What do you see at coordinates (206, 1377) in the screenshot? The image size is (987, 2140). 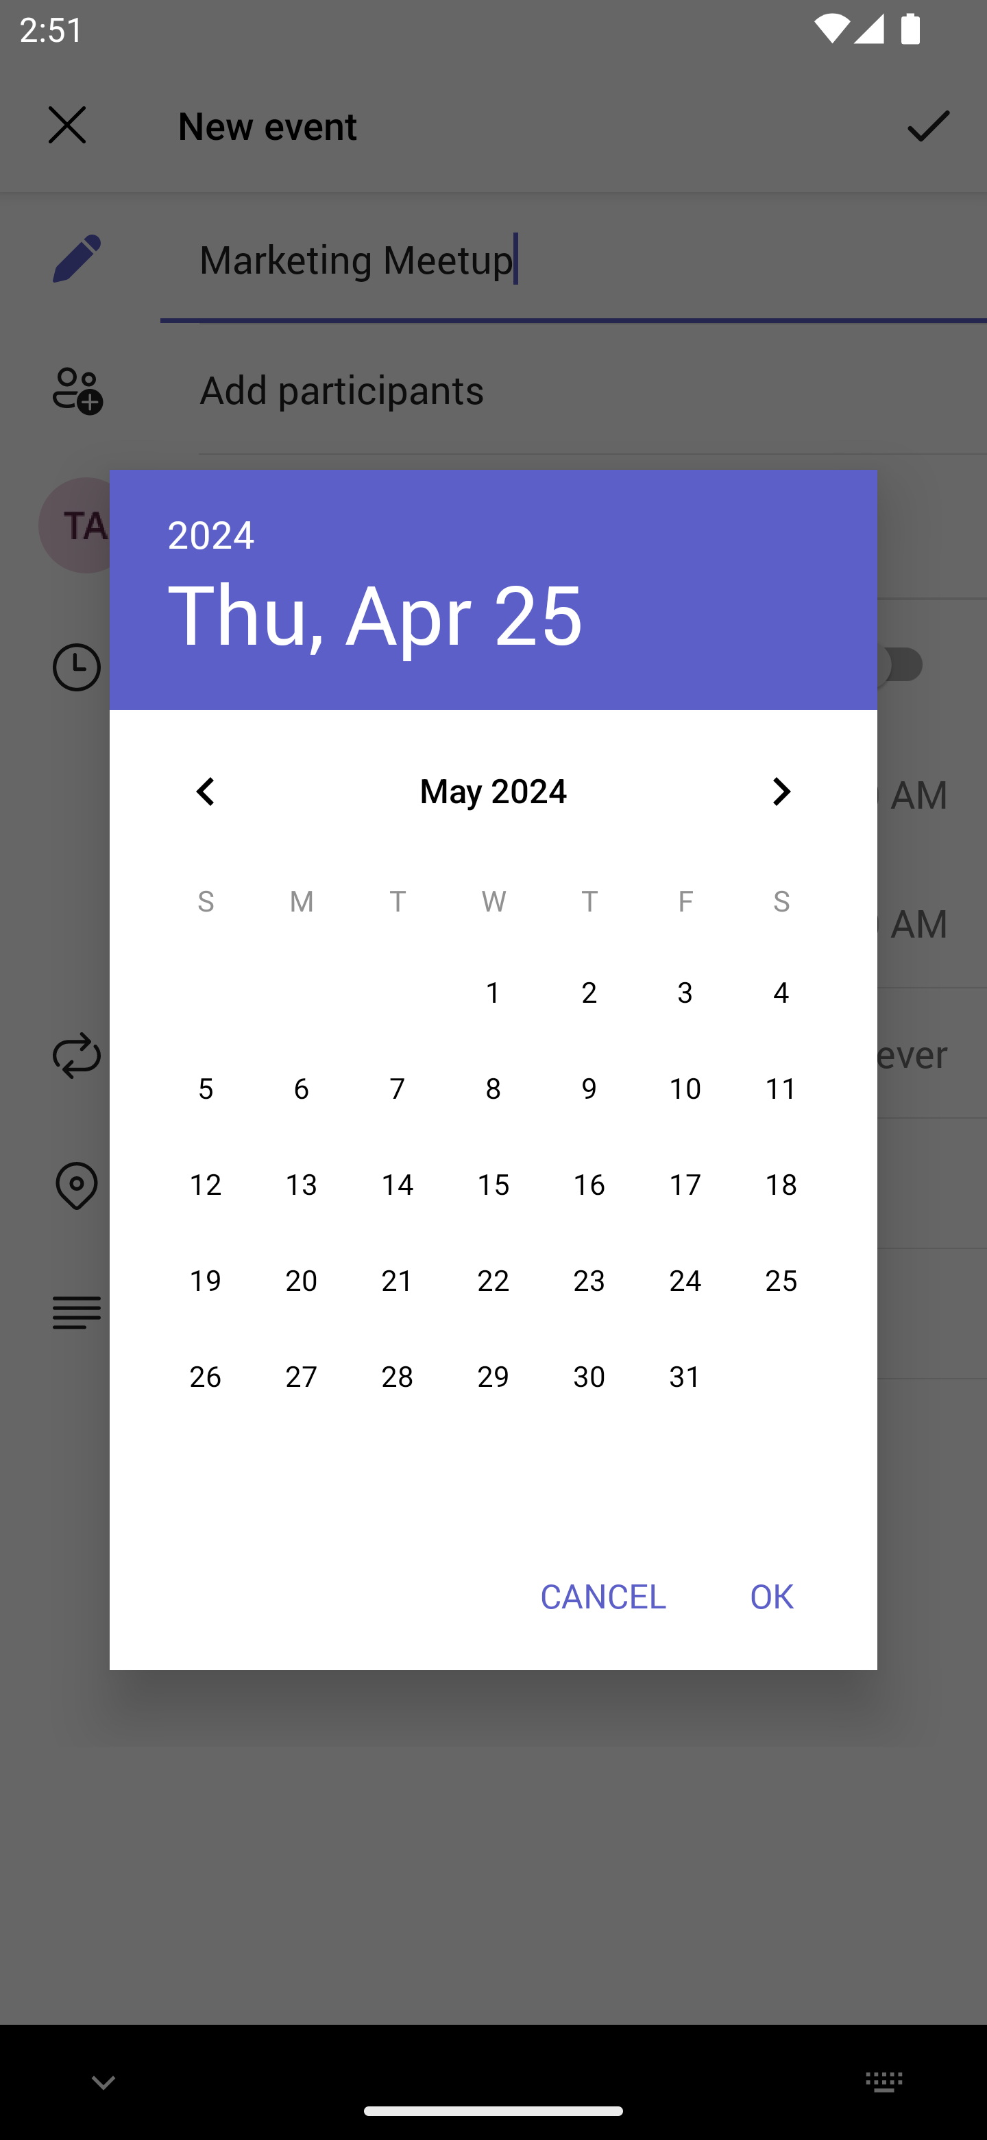 I see `26 26 May 2024` at bounding box center [206, 1377].